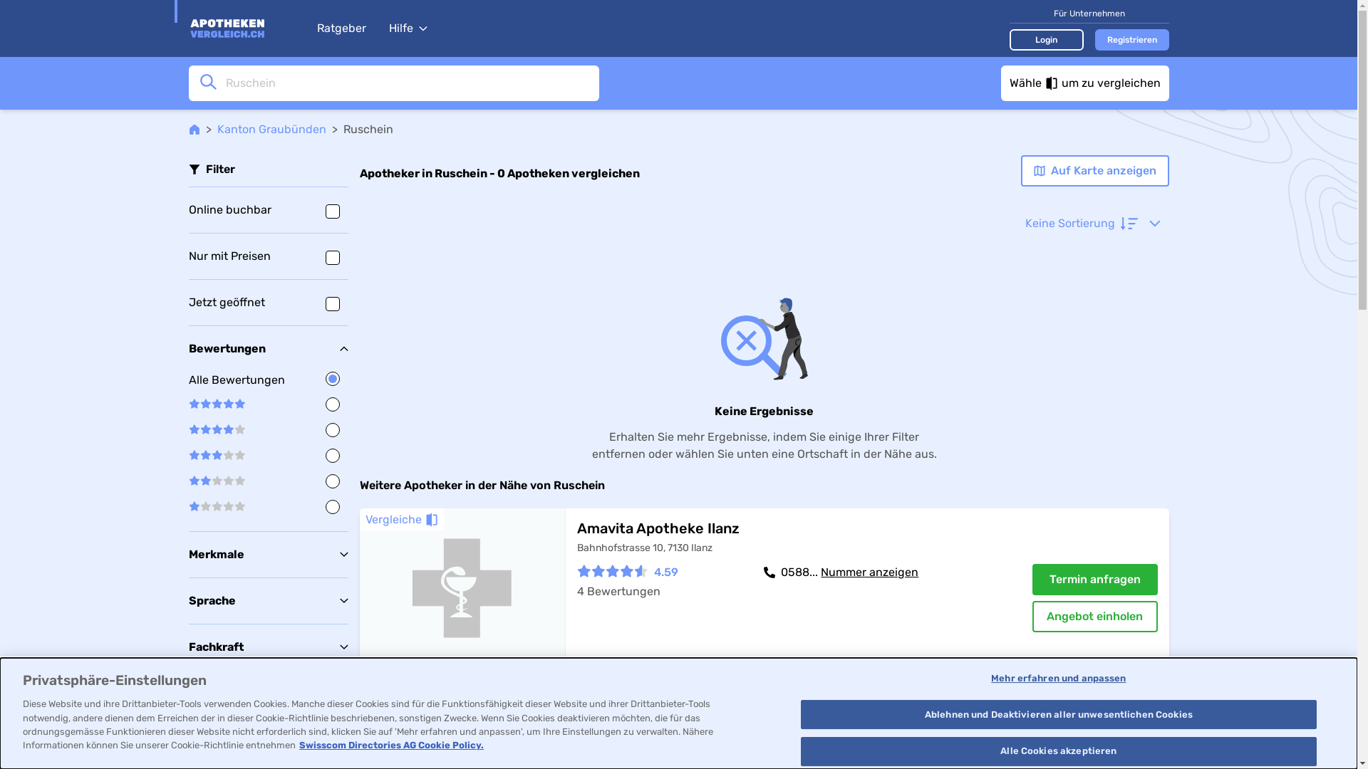 The width and height of the screenshot is (1368, 769). I want to click on Vergleiche, so click(402, 694).